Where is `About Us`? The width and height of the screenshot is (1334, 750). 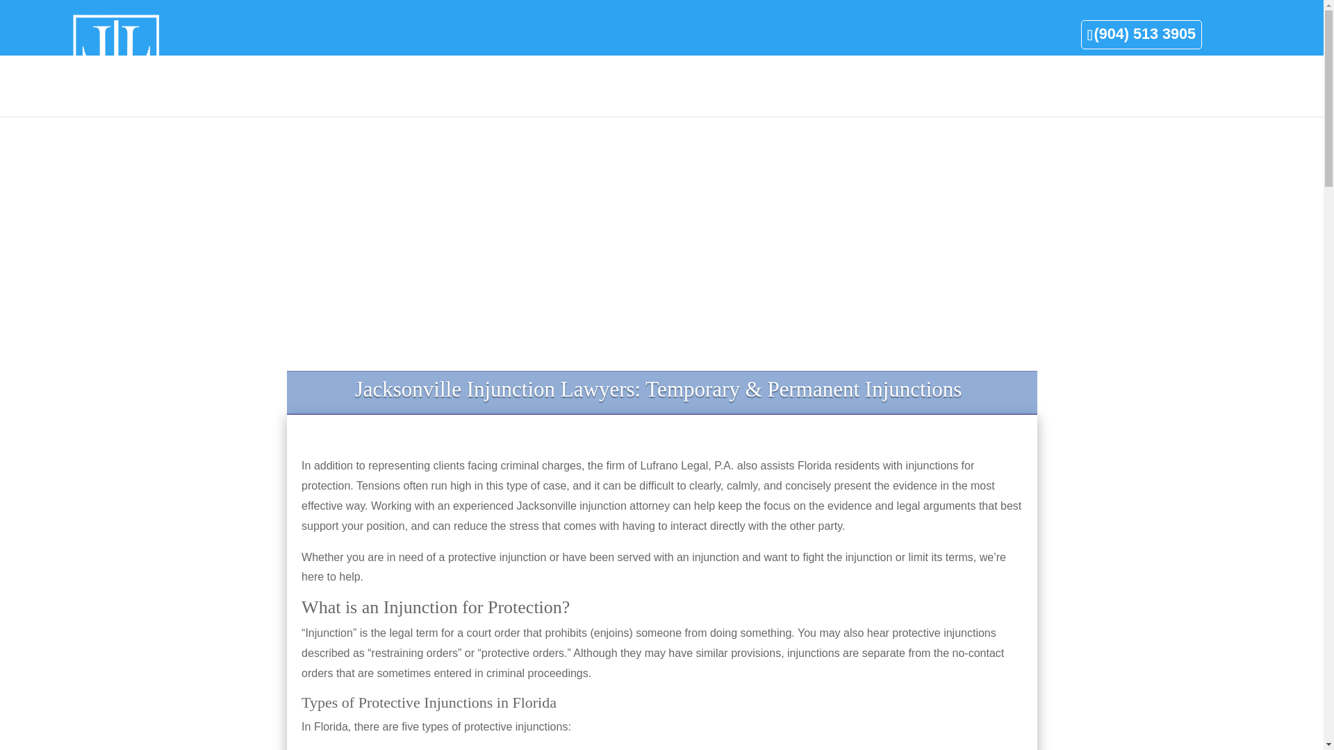
About Us is located at coordinates (1089, 83).